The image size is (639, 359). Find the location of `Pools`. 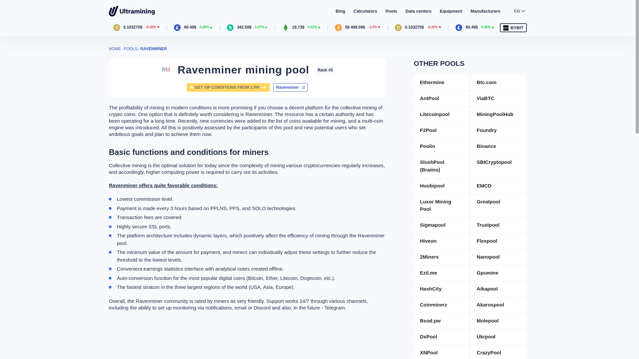

Pools is located at coordinates (391, 11).